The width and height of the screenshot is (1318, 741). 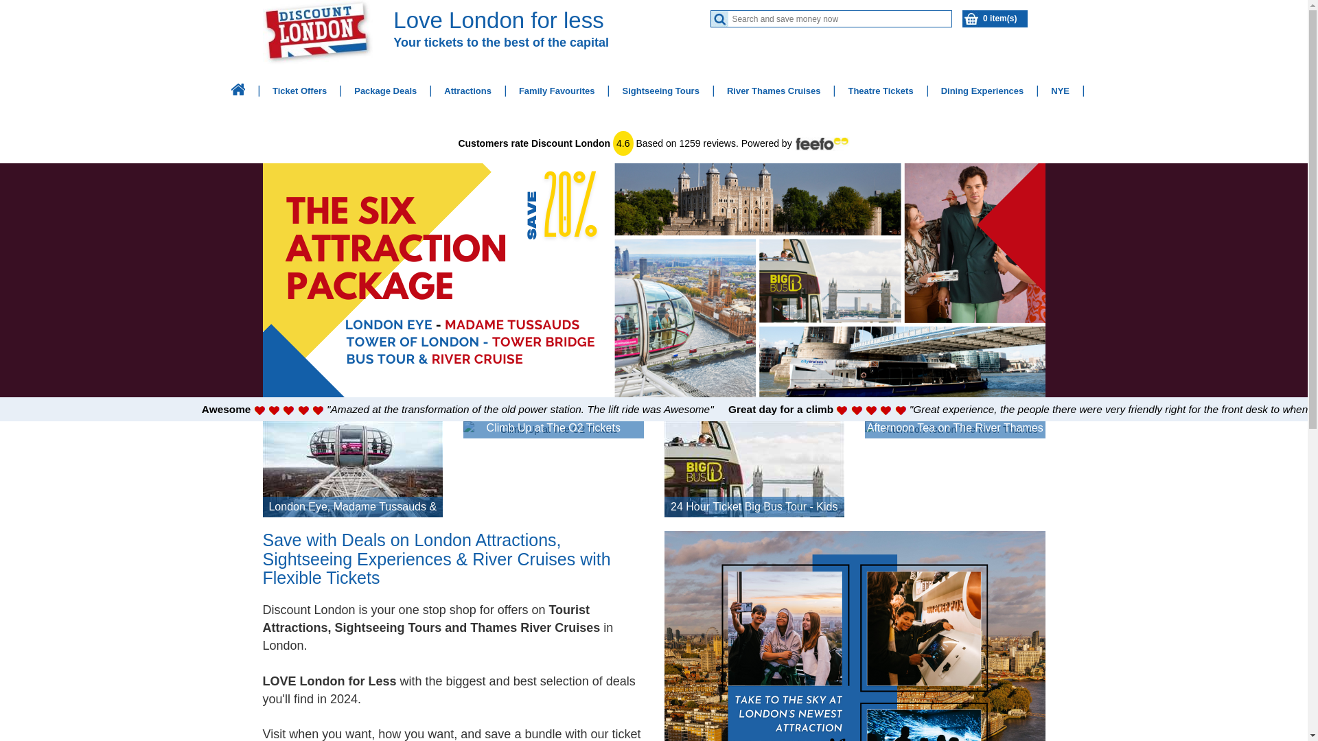 I want to click on Family Favourites, so click(x=557, y=91).